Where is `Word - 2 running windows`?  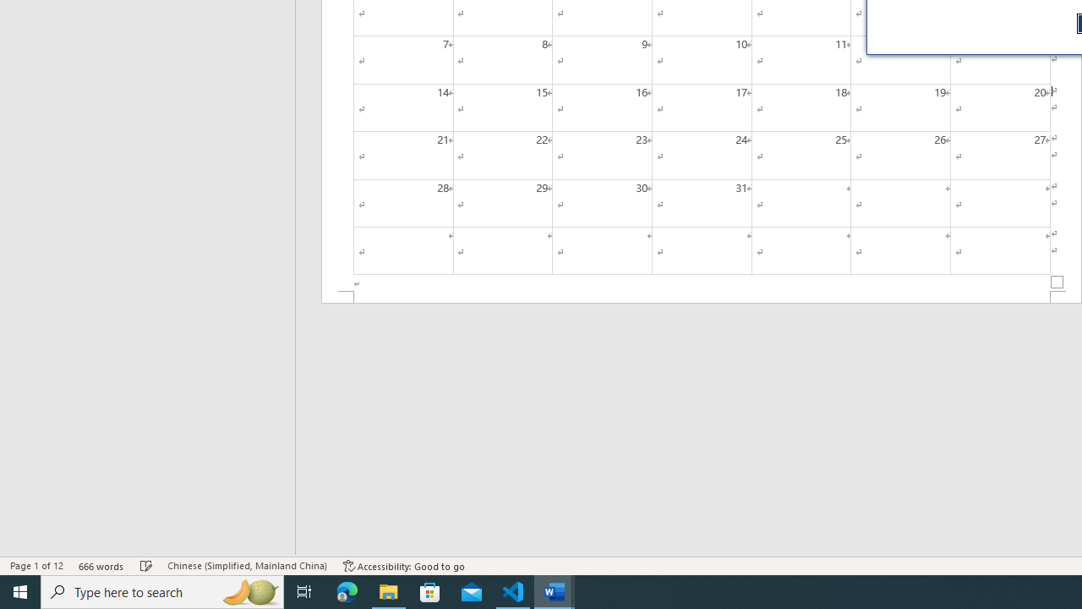 Word - 2 running windows is located at coordinates (555, 592).